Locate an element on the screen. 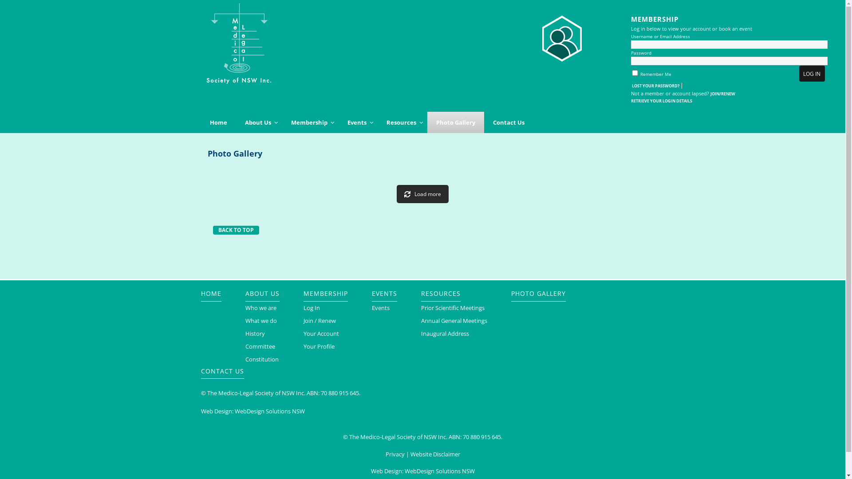  Privacy is located at coordinates (395, 454).